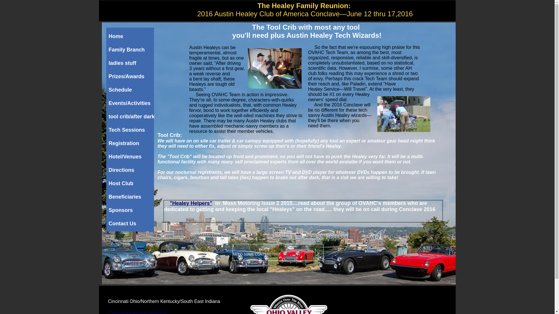 This screenshot has height=314, width=559. Describe the element at coordinates (132, 77) in the screenshot. I see `Prizes/Awards` at that location.